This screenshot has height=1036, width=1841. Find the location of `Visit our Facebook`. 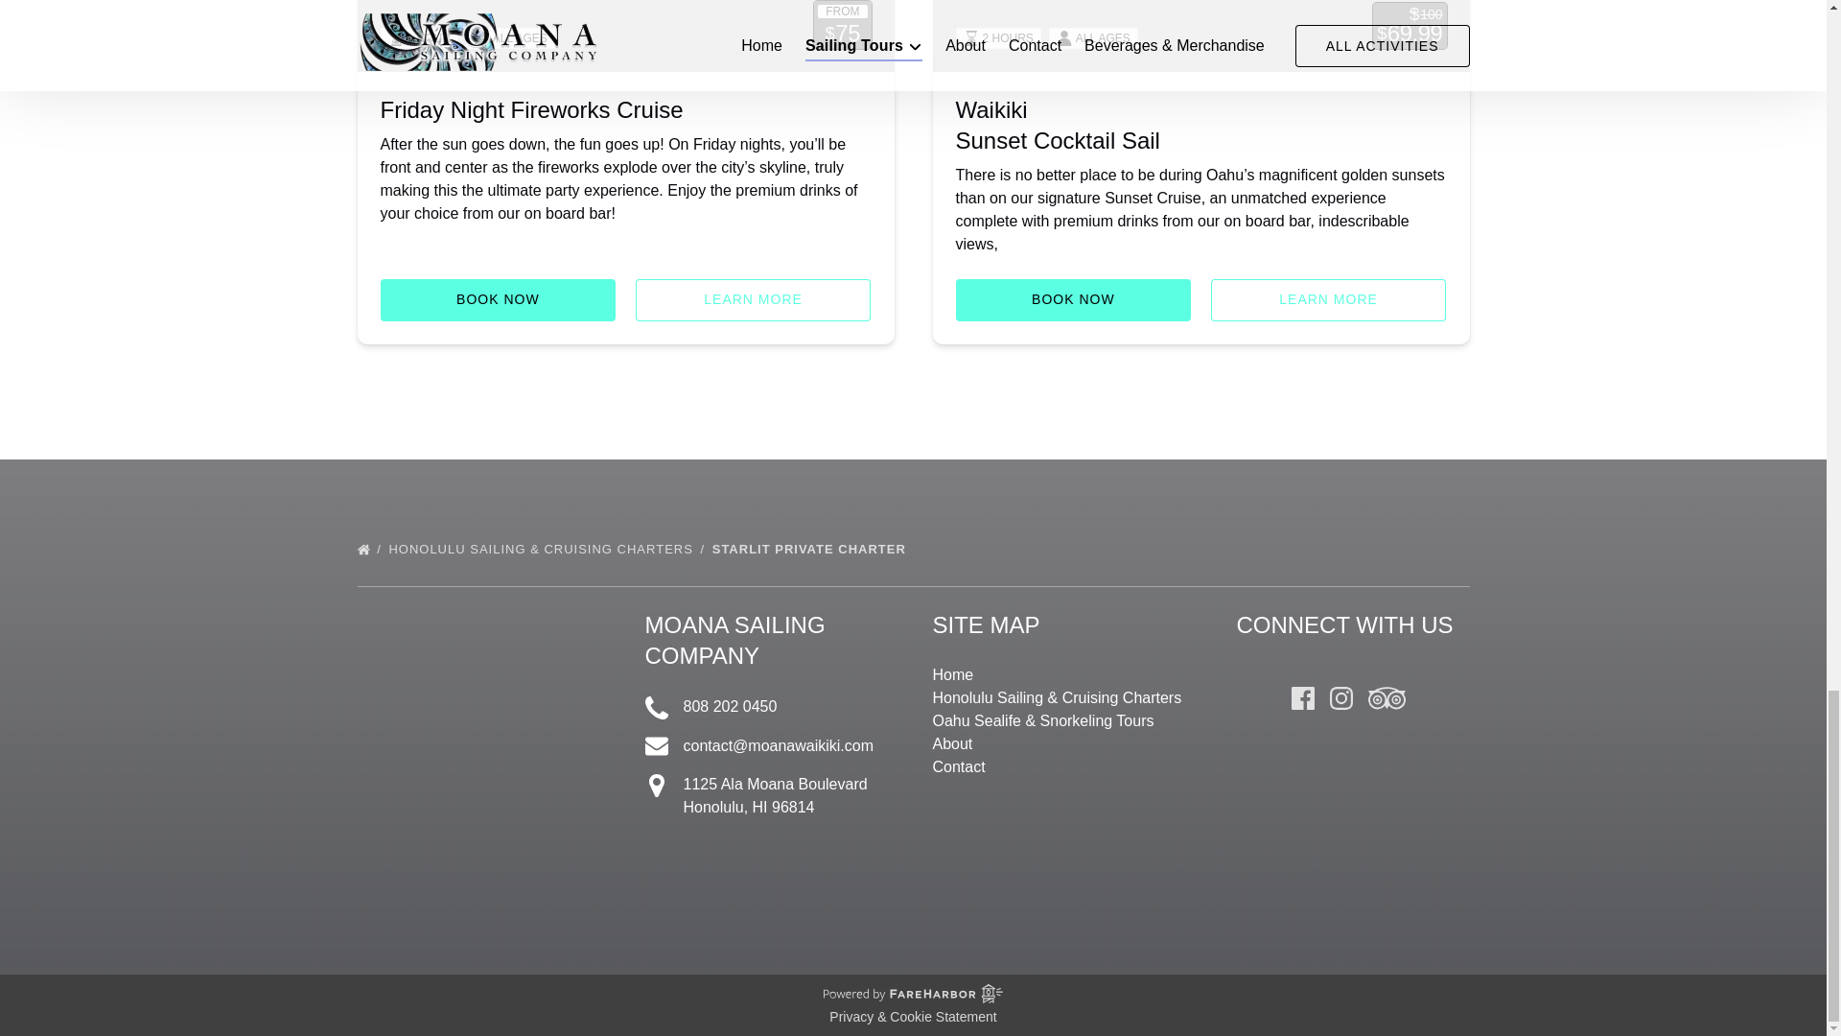

Visit our Facebook is located at coordinates (1302, 698).